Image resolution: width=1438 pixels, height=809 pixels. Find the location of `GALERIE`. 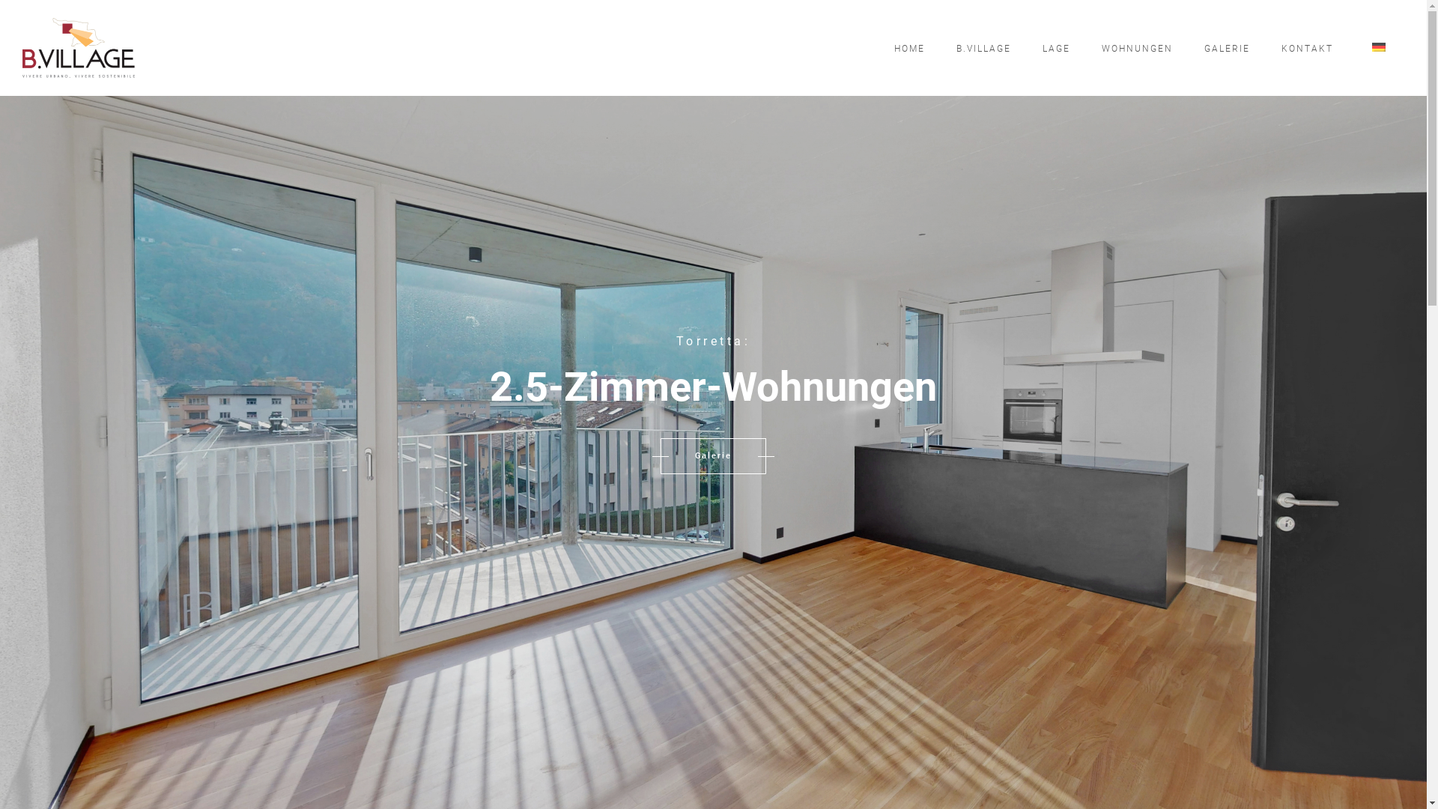

GALERIE is located at coordinates (1227, 49).